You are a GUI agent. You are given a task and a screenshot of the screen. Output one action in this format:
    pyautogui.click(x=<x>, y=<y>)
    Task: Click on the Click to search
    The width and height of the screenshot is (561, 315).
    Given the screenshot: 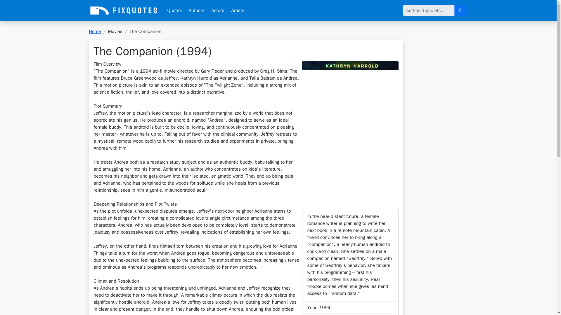 What is the action you would take?
    pyautogui.click(x=460, y=10)
    